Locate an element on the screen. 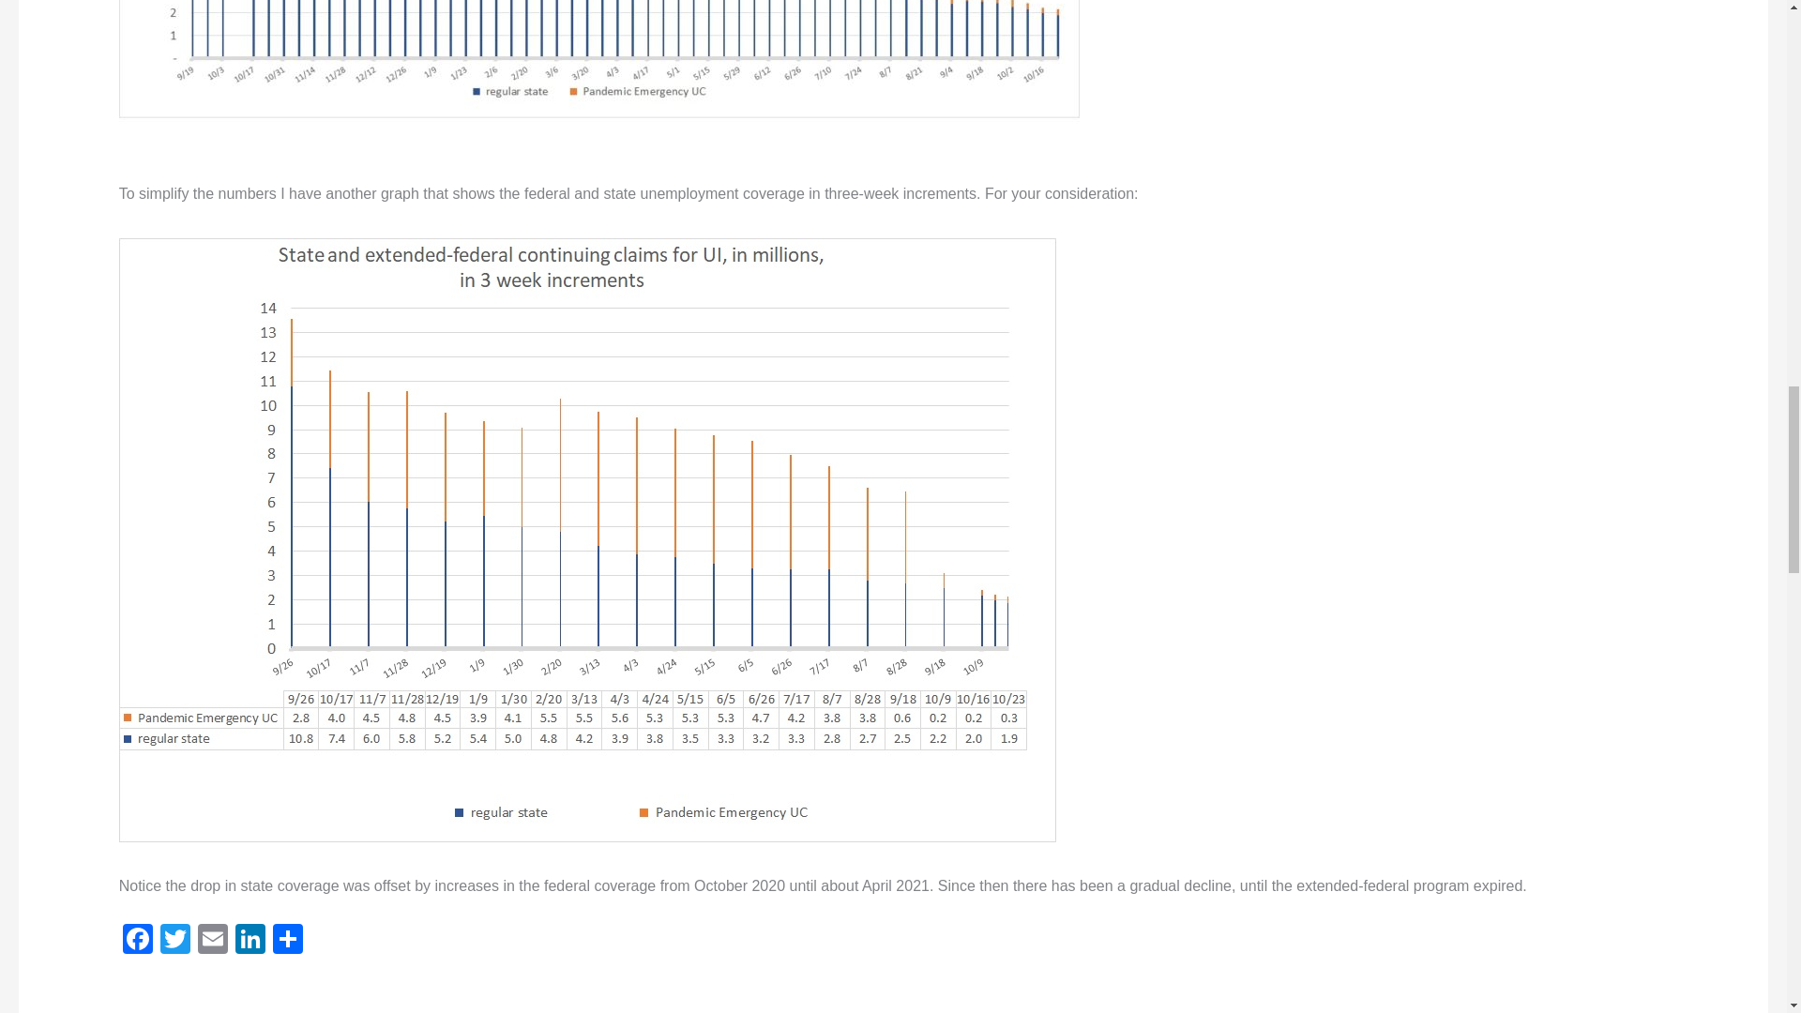  Facebook is located at coordinates (137, 940).